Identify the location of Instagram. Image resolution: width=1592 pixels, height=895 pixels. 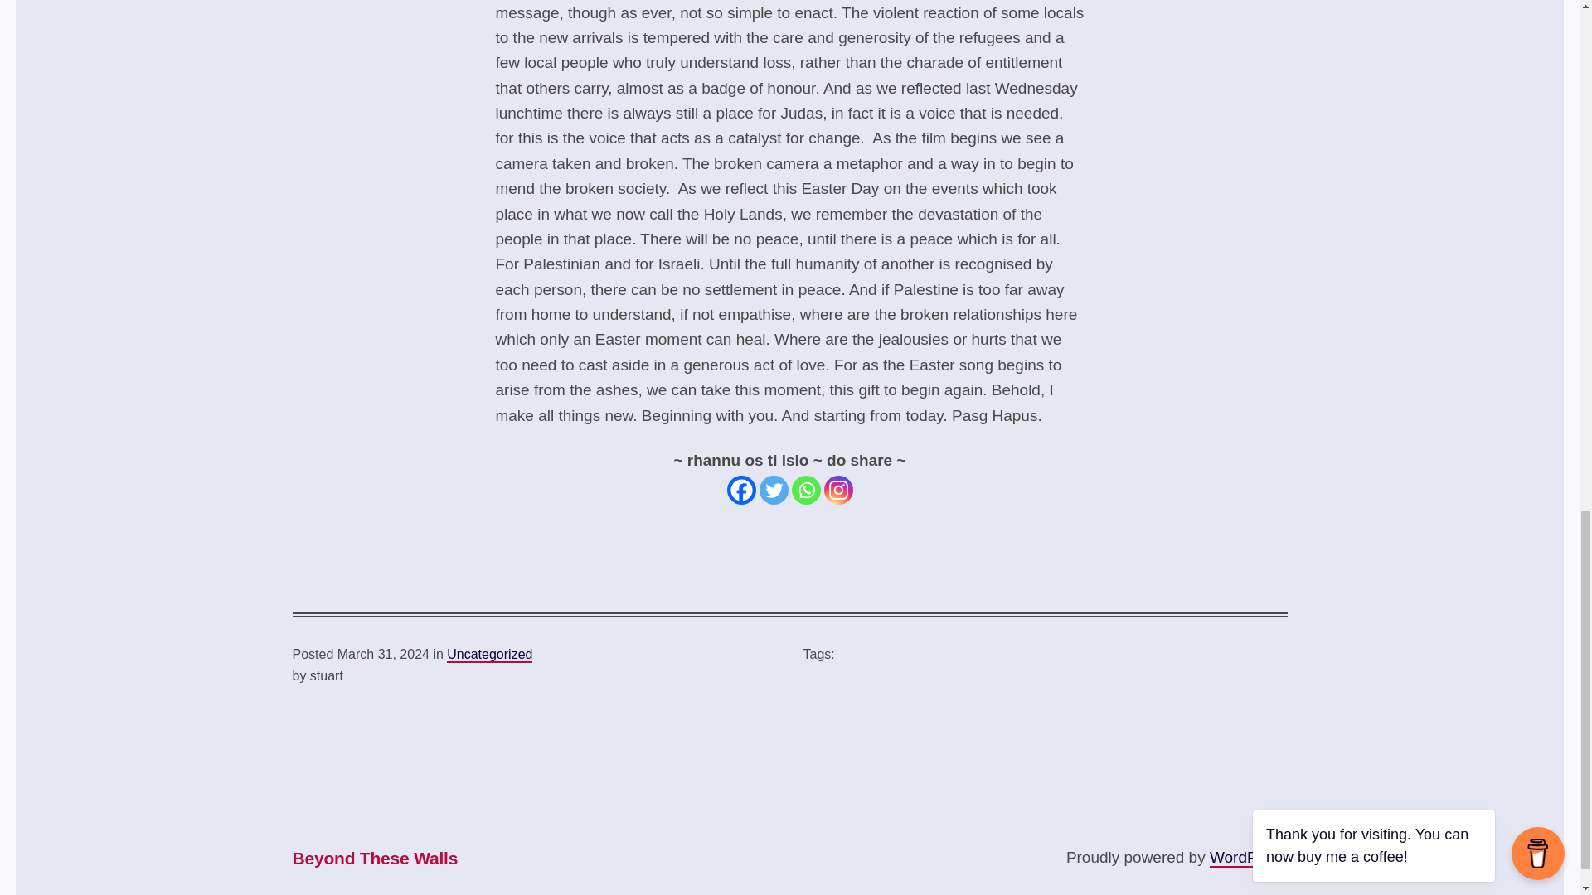
(839, 490).